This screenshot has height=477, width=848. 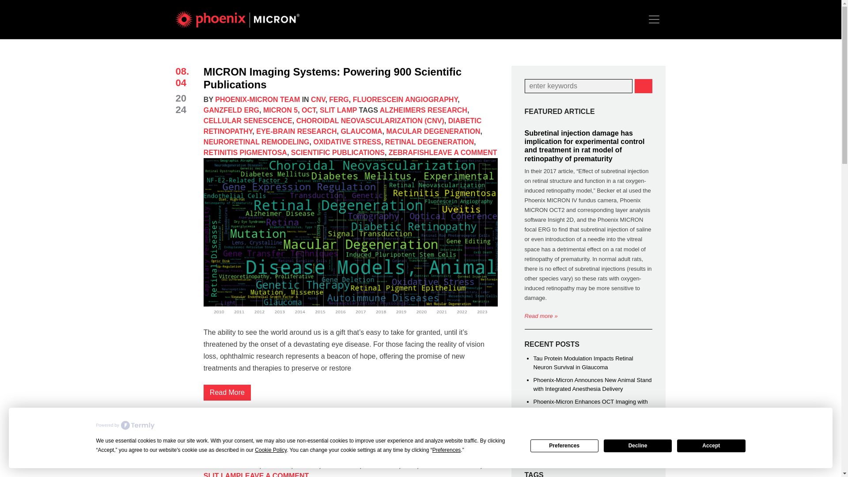 I want to click on ALZHEIMERS RESEARCH, so click(x=423, y=110).